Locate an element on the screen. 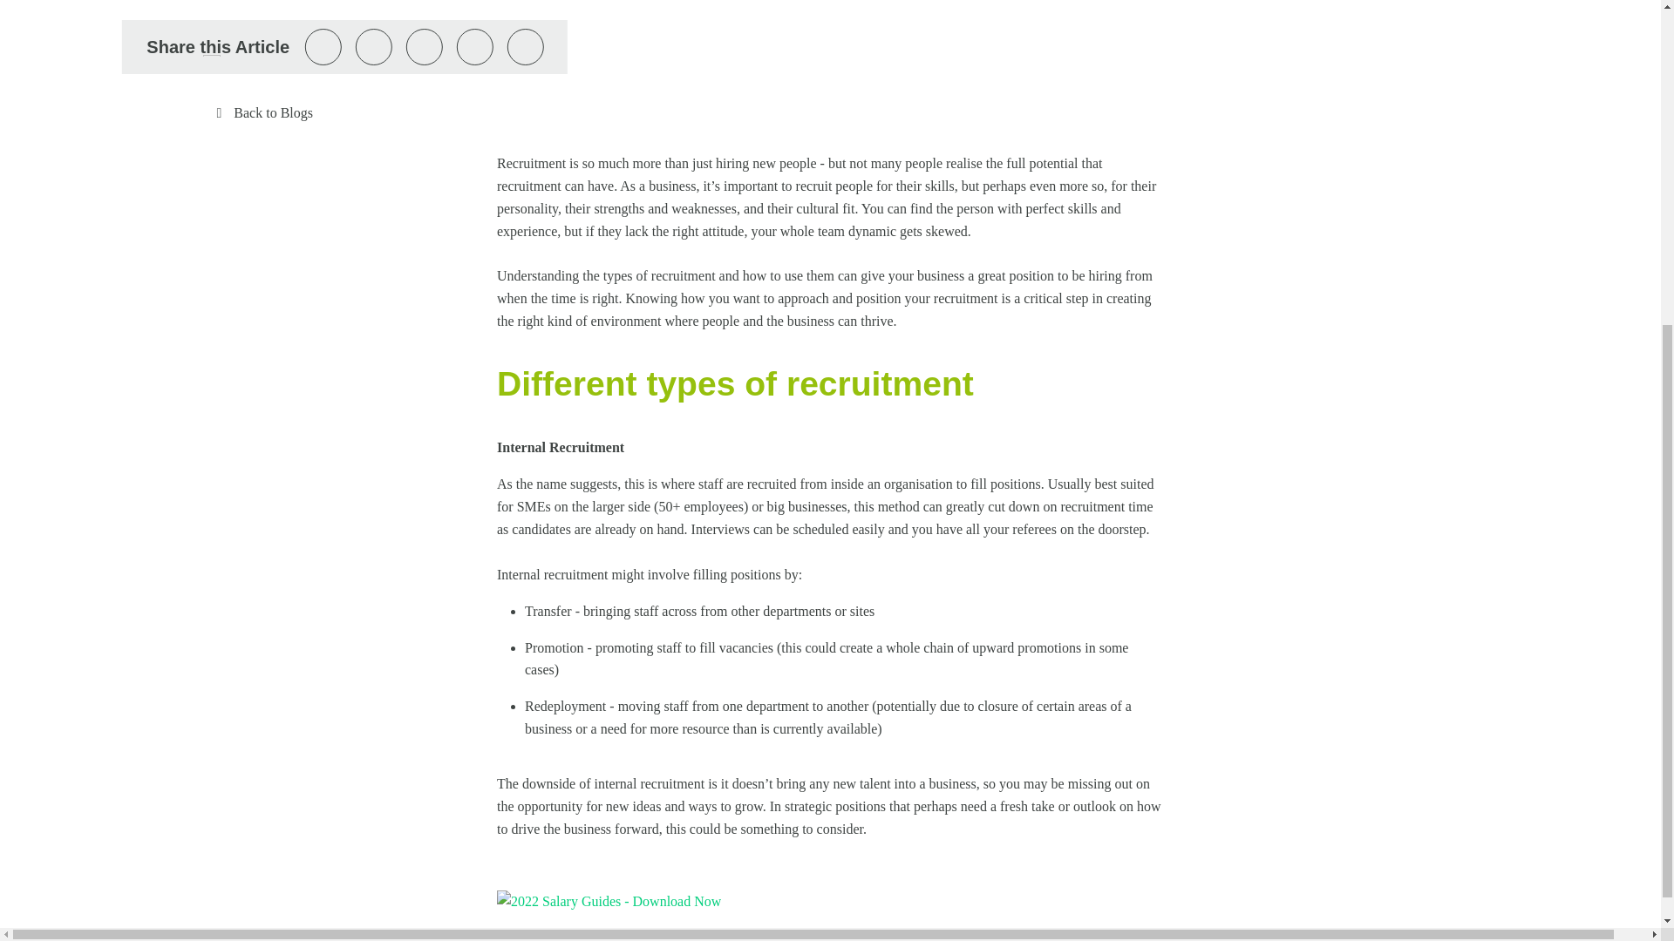 This screenshot has width=1674, height=941. send in Whatsapp is located at coordinates (525, 47).